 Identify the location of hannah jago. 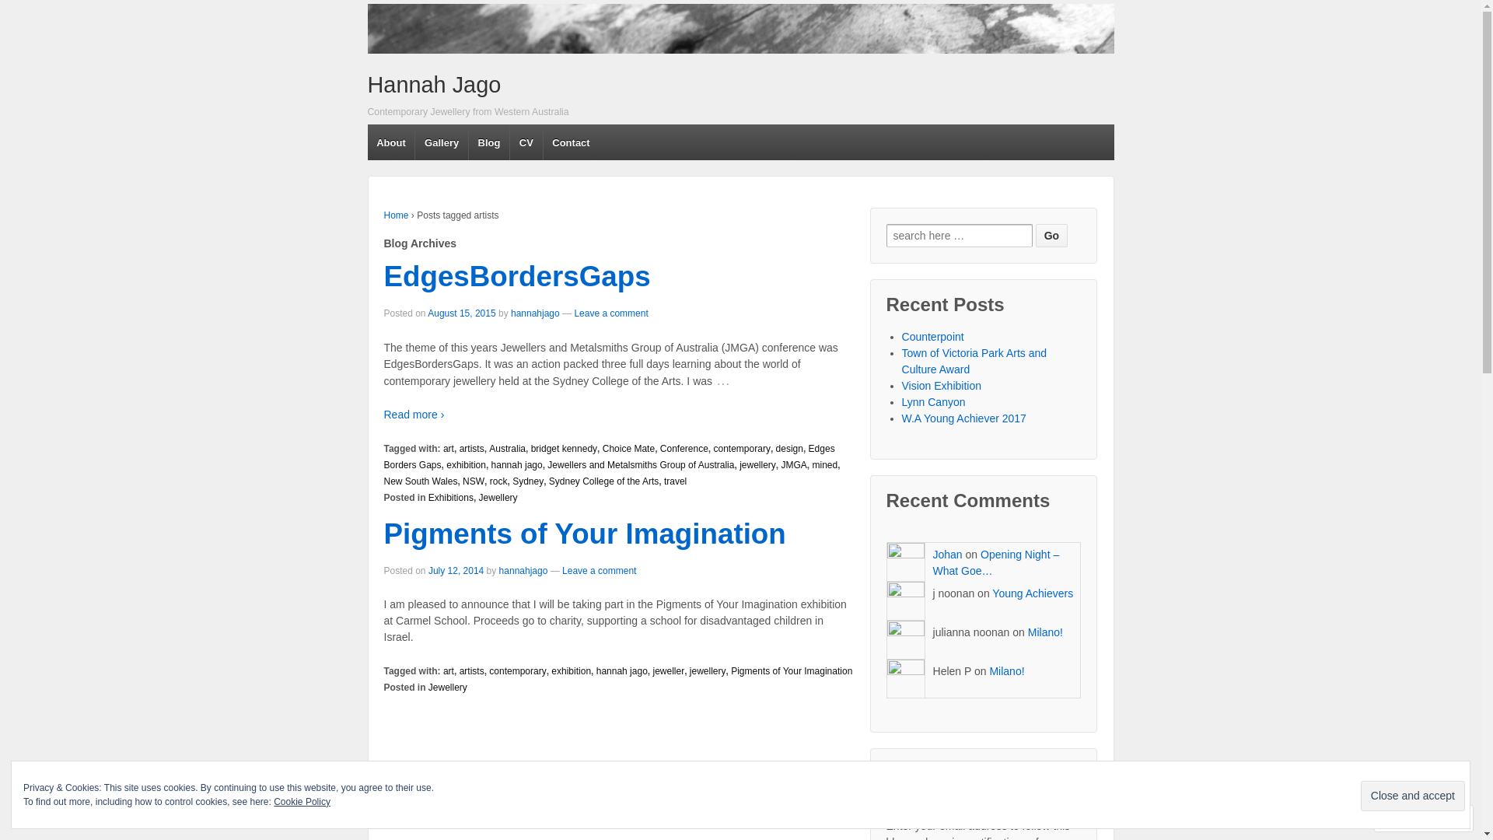
(622, 671).